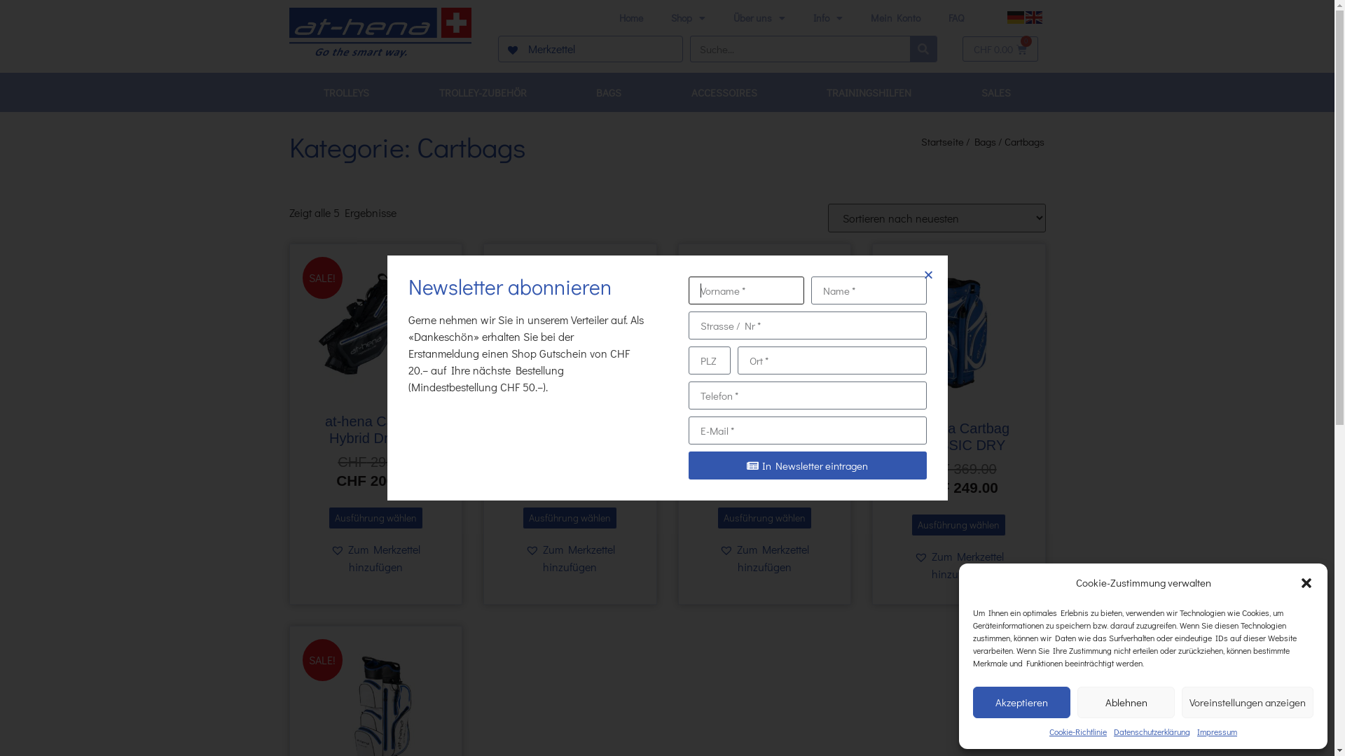 This screenshot has width=1345, height=756. I want to click on Startseite, so click(943, 141).